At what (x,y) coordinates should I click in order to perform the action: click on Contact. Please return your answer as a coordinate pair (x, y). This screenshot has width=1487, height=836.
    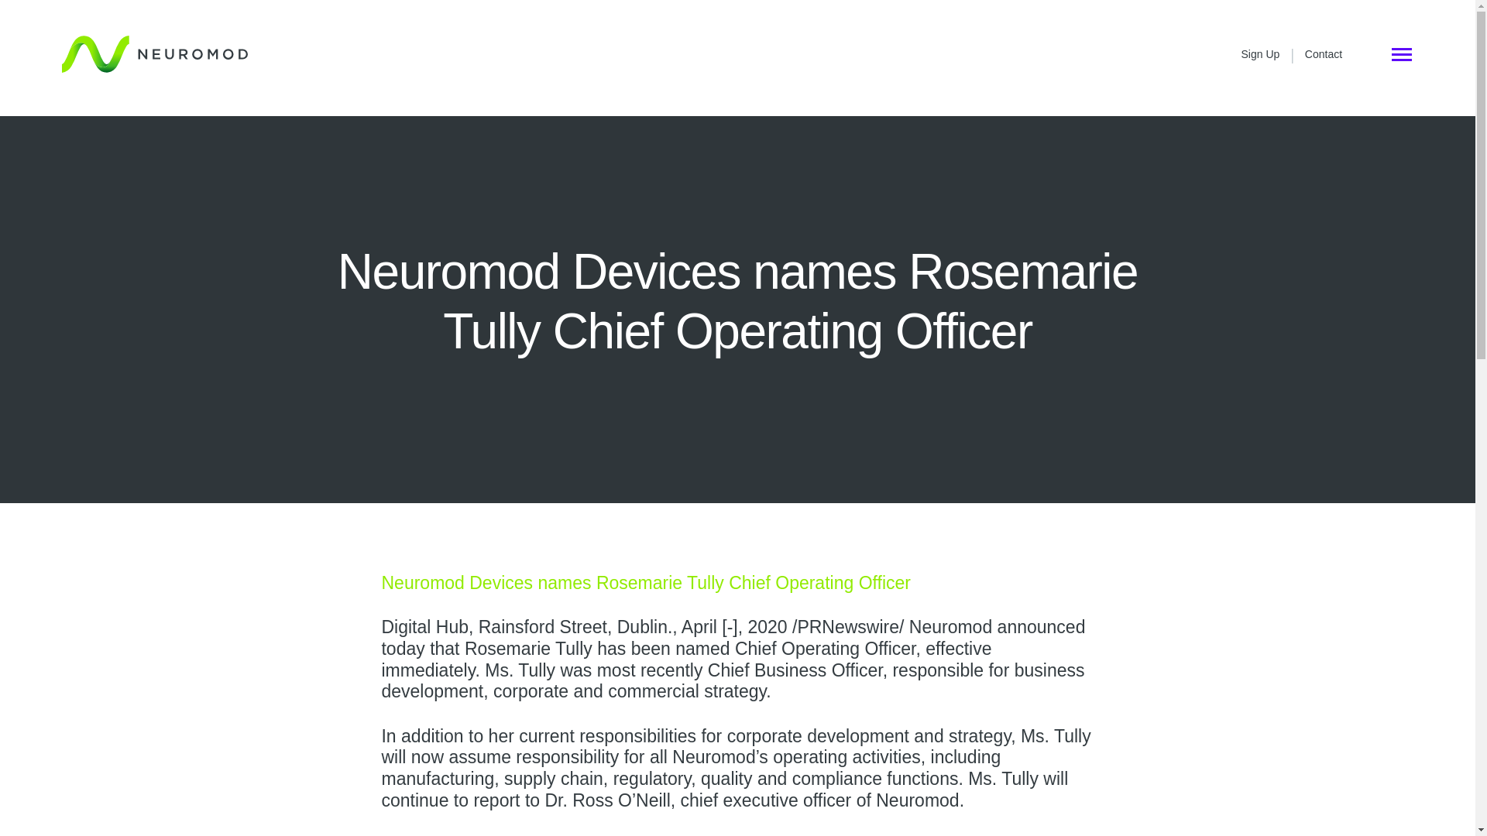
    Looking at the image, I should click on (1324, 53).